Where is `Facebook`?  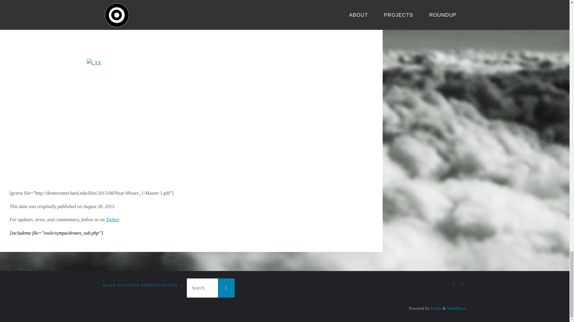 Facebook is located at coordinates (454, 285).